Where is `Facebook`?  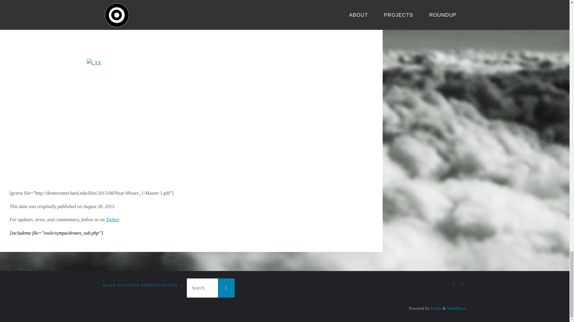 Facebook is located at coordinates (454, 285).